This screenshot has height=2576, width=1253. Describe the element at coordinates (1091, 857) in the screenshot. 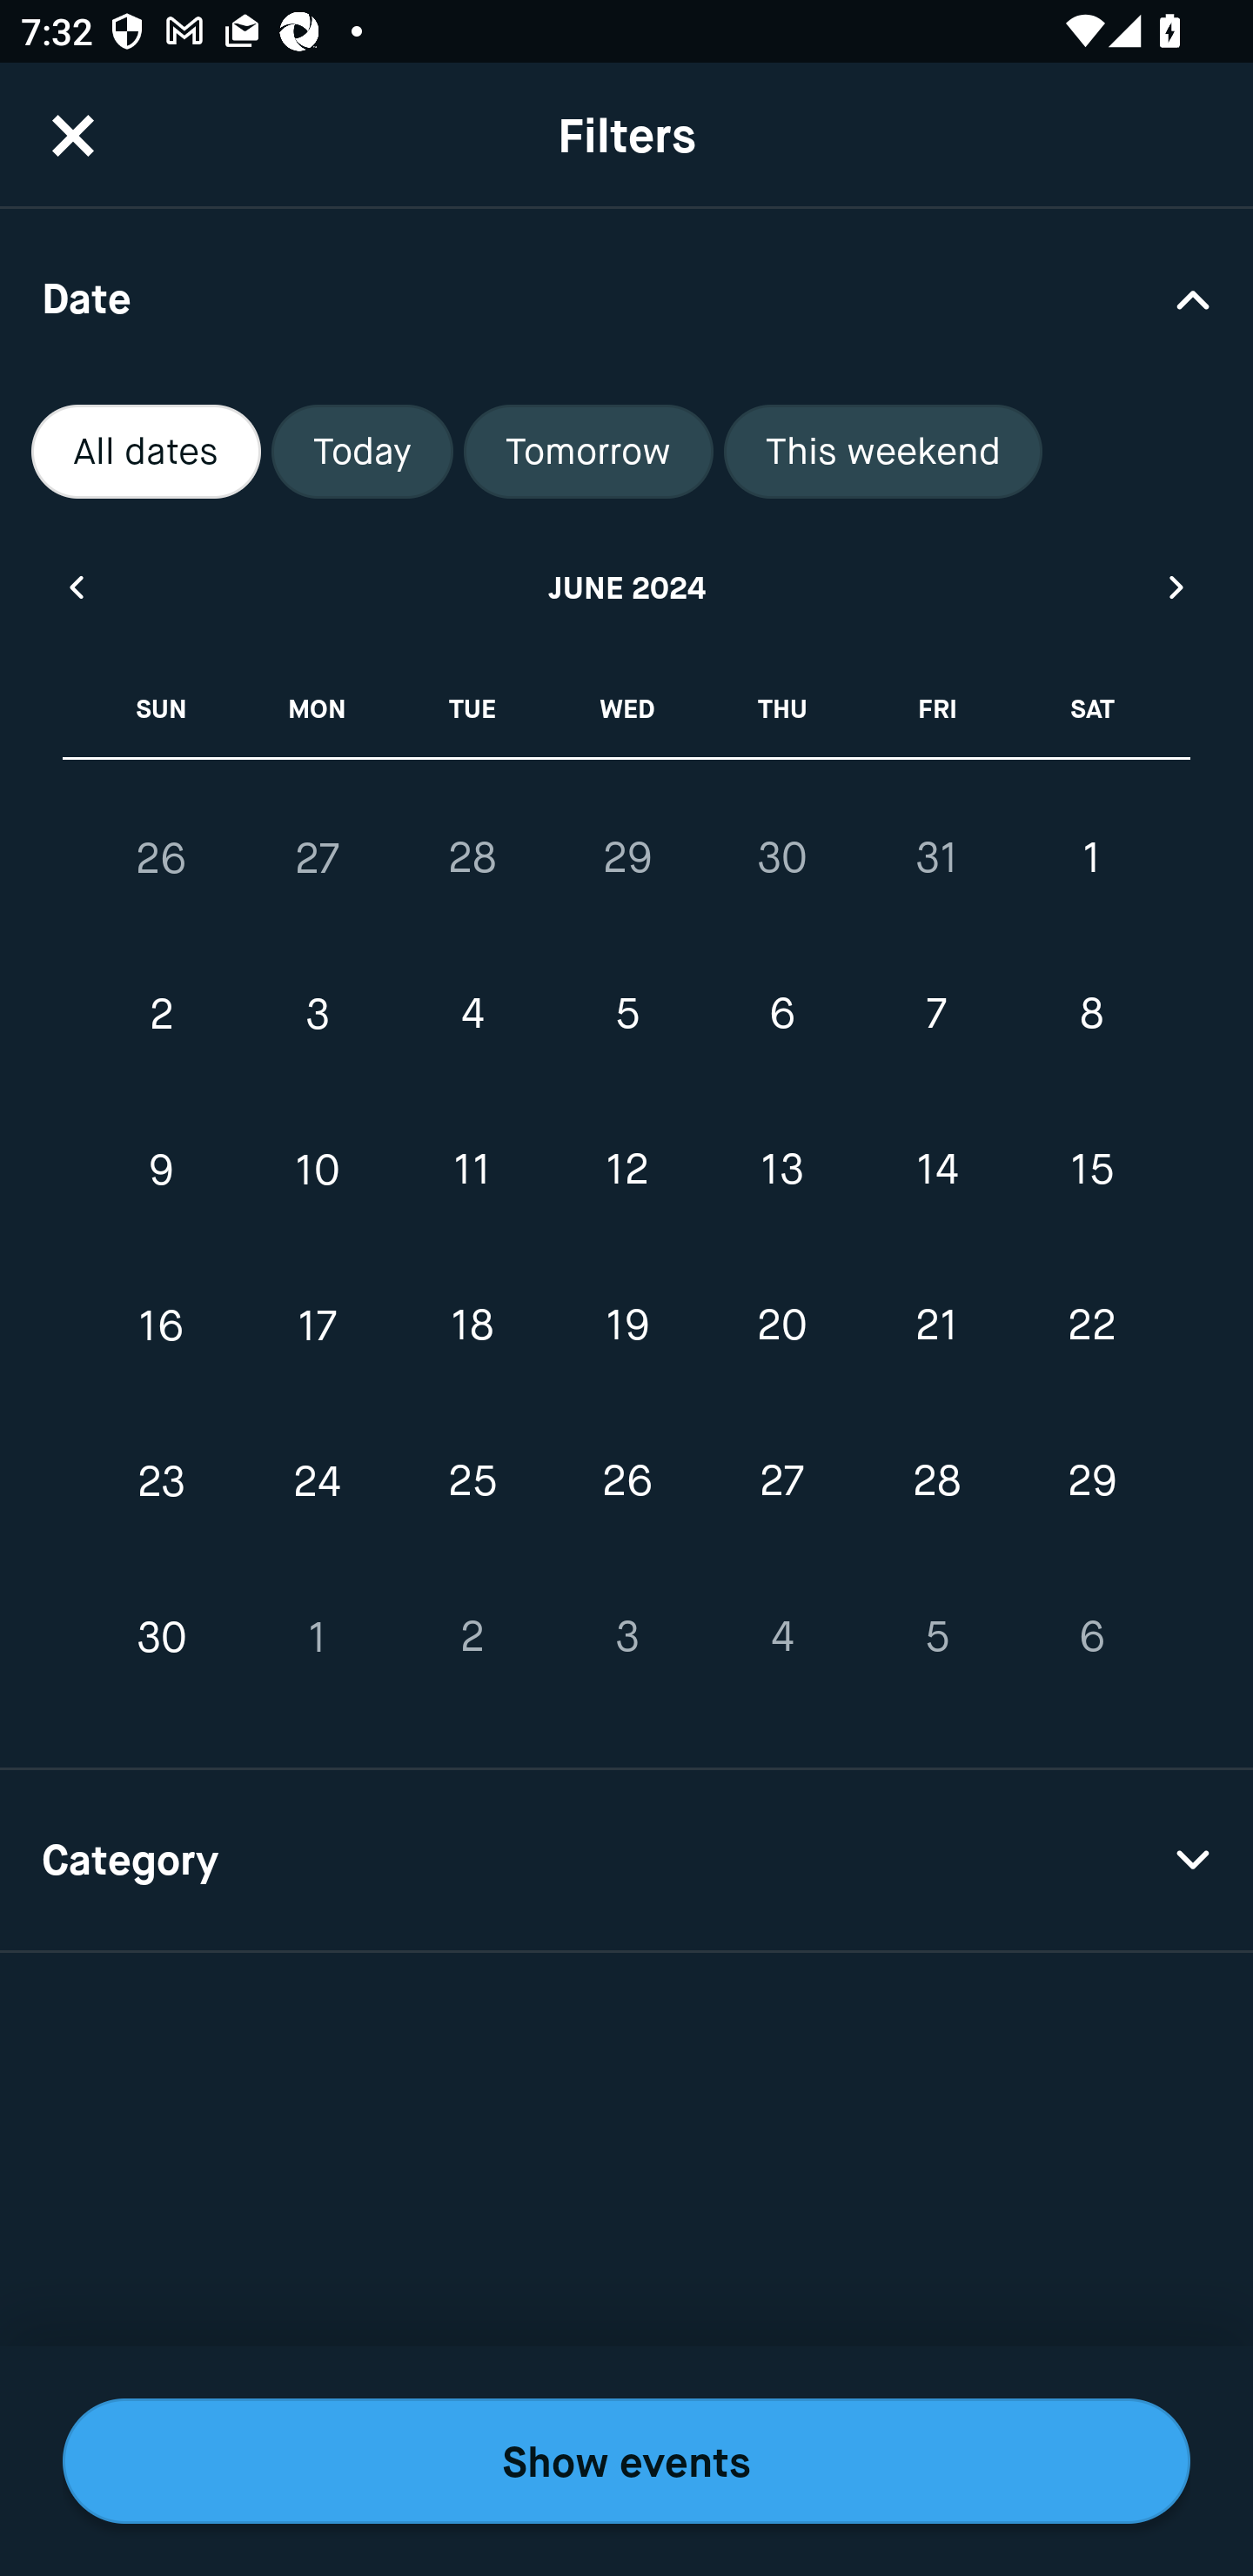

I see `1` at that location.